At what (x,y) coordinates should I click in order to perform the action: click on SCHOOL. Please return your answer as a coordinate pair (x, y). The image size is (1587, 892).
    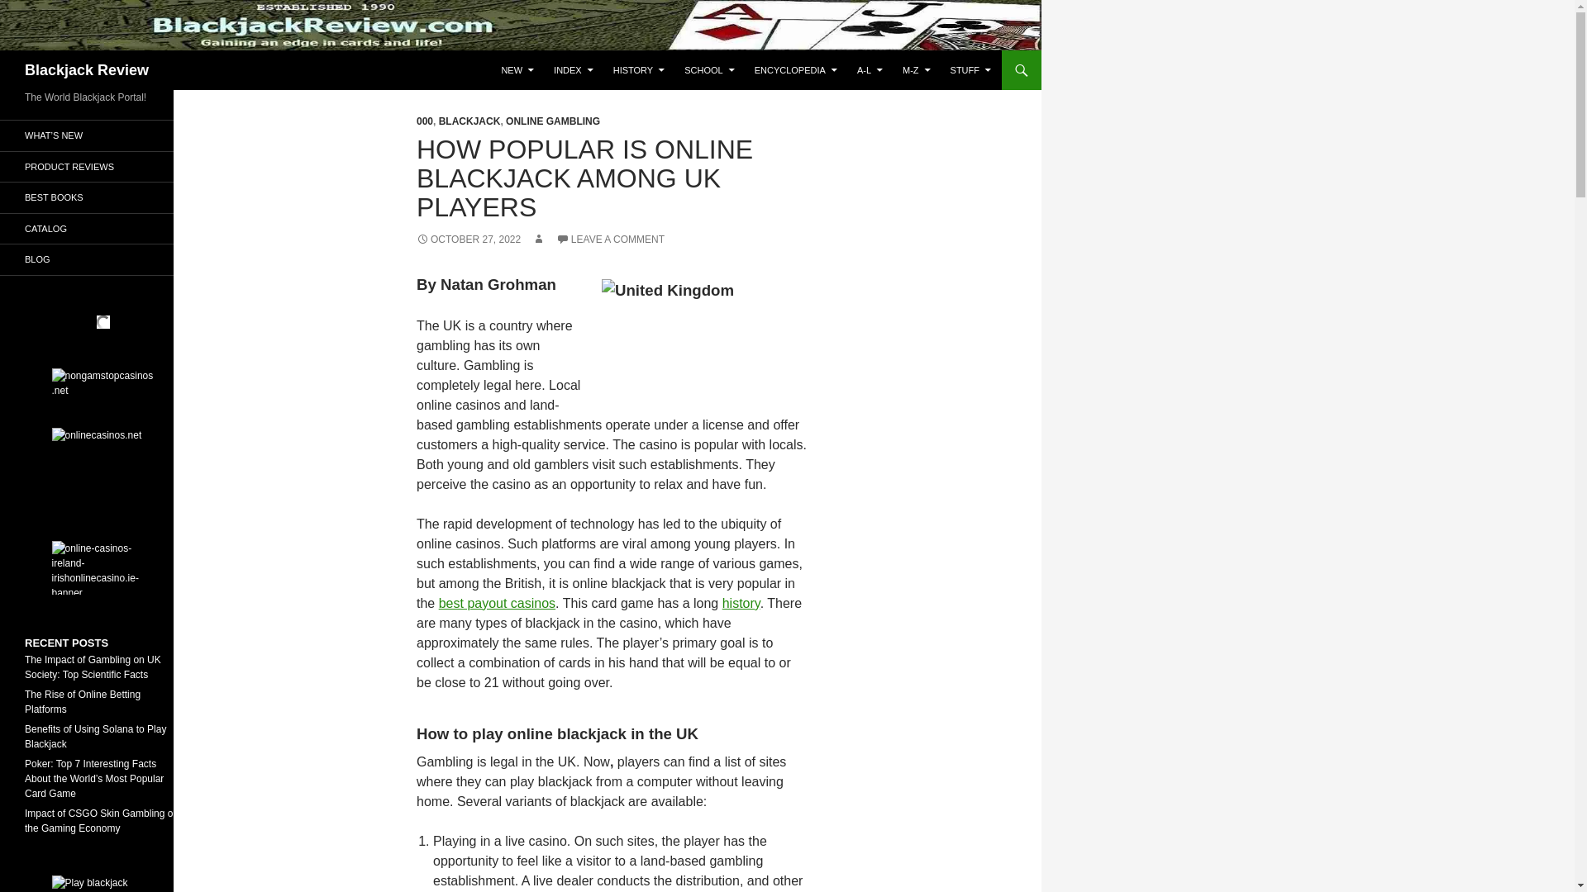
    Looking at the image, I should click on (709, 69).